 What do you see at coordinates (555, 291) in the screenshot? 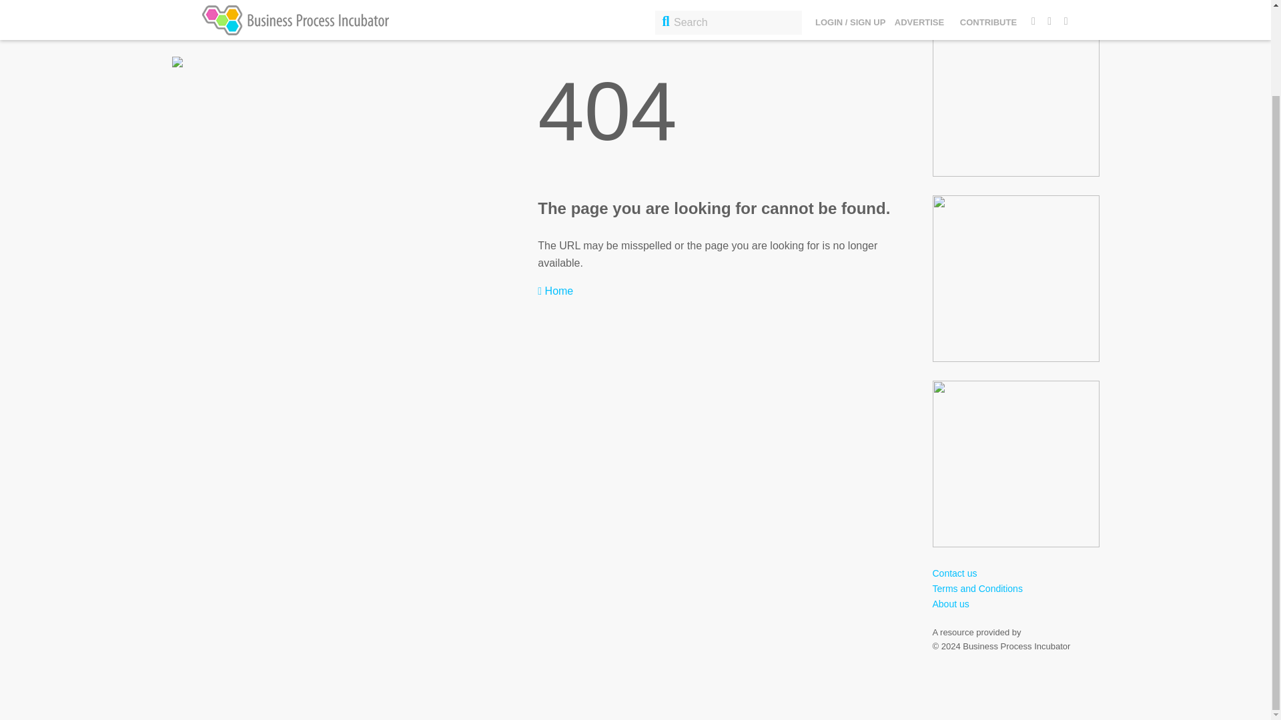
I see `Home` at bounding box center [555, 291].